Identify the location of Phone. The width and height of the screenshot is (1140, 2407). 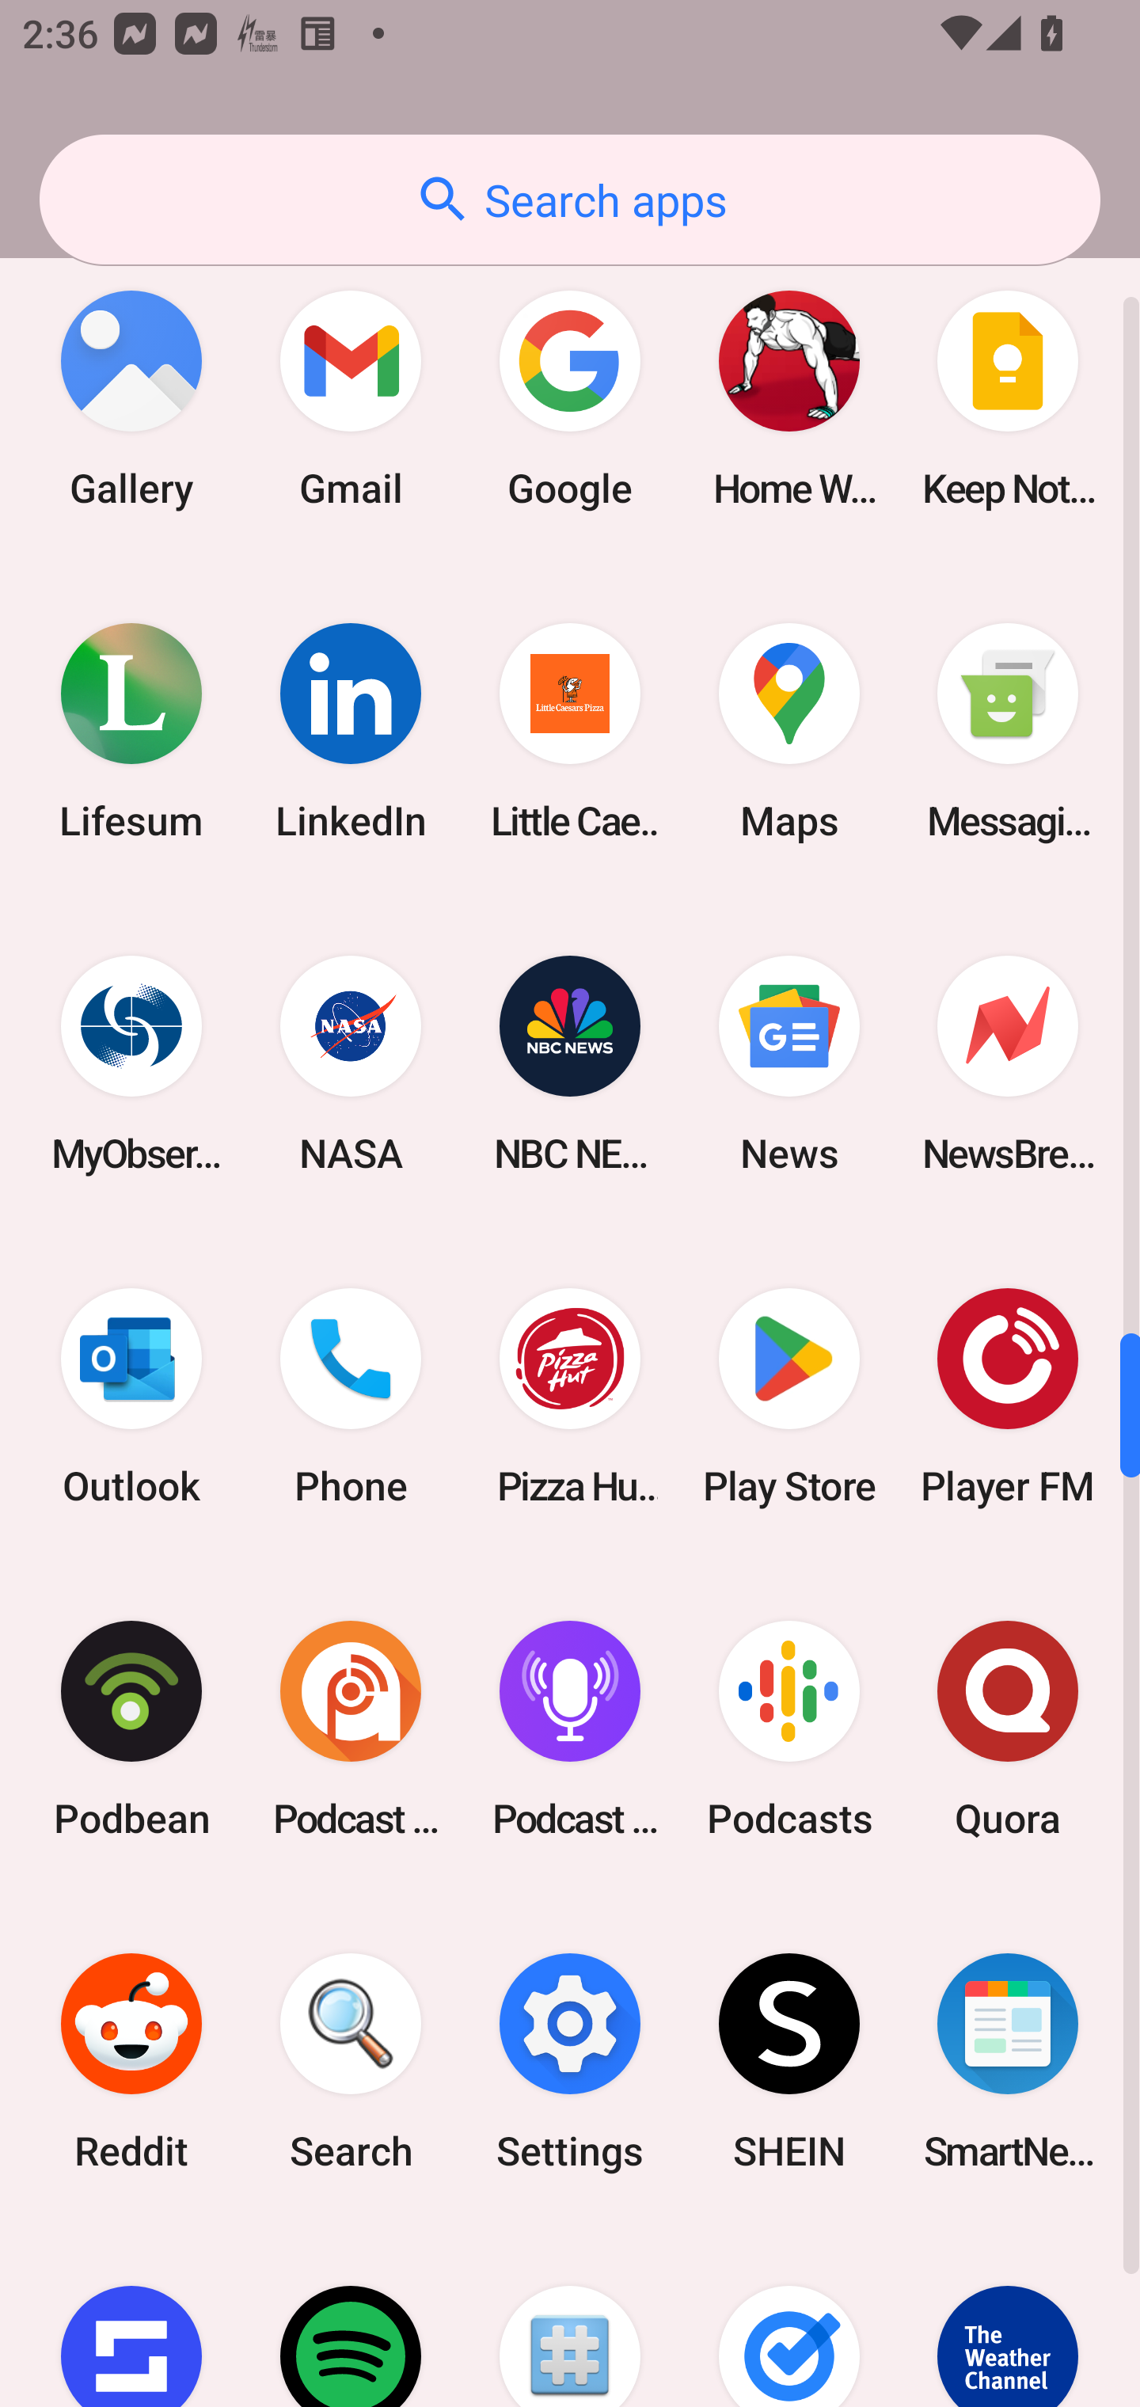
(351, 1395).